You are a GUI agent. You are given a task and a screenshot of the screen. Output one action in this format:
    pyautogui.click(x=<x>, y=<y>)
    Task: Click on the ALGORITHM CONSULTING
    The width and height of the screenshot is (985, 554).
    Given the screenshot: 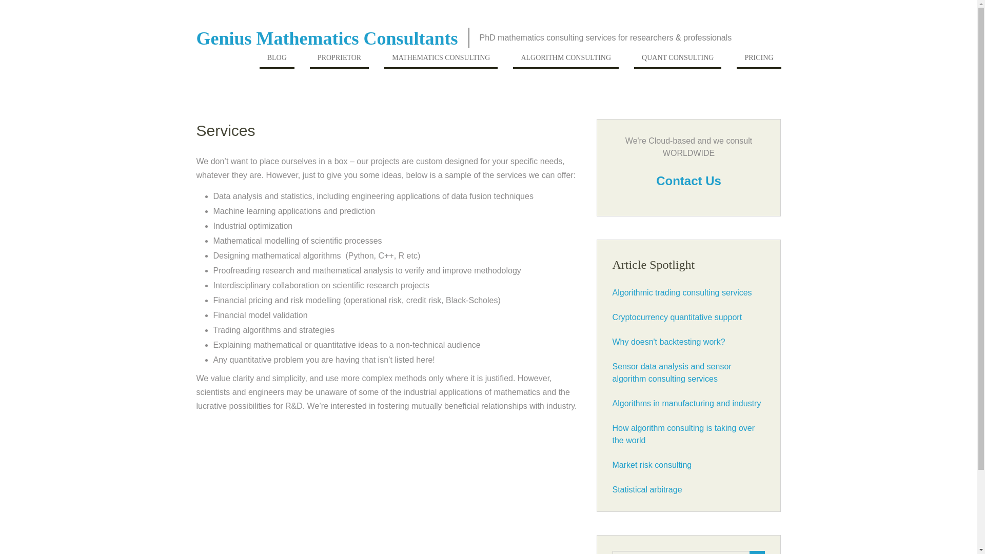 What is the action you would take?
    pyautogui.click(x=565, y=61)
    